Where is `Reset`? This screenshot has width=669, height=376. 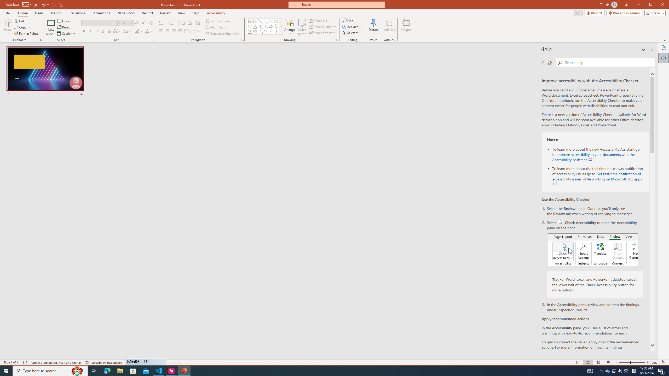 Reset is located at coordinates (64, 27).